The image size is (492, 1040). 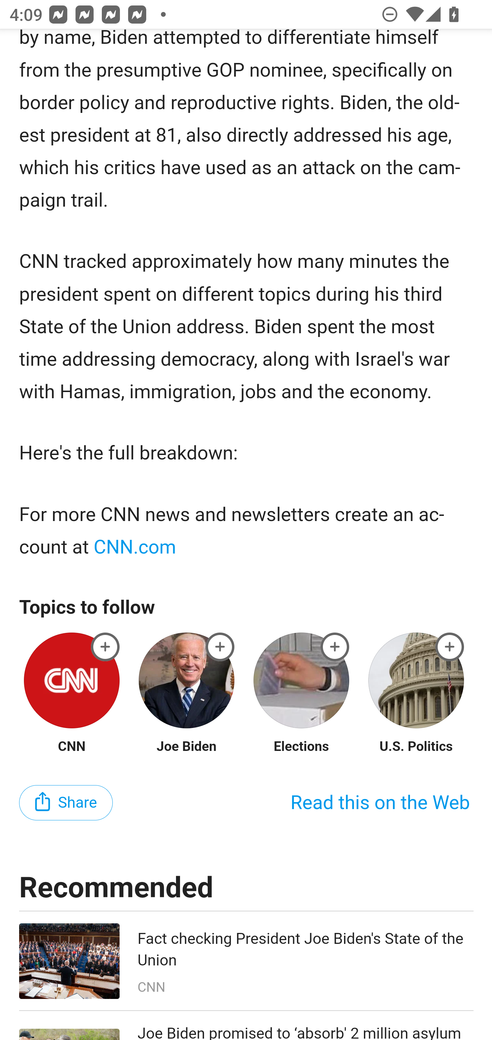 What do you see at coordinates (450, 647) in the screenshot?
I see `index` at bounding box center [450, 647].